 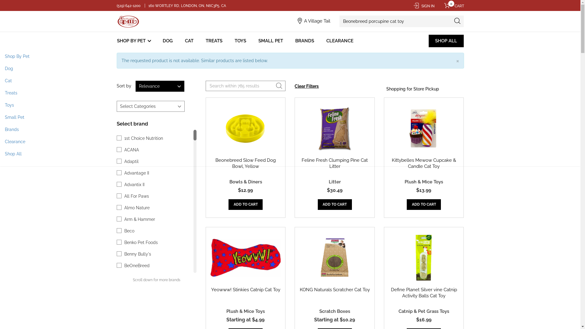 What do you see at coordinates (138, 254) in the screenshot?
I see `Benny Bully's` at bounding box center [138, 254].